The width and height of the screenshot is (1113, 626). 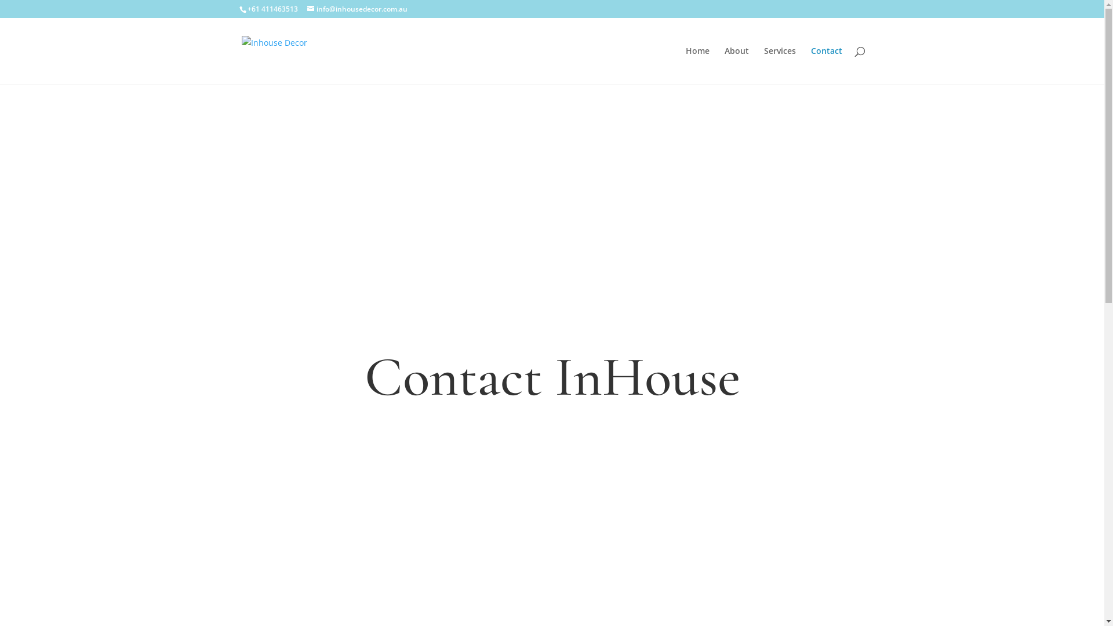 I want to click on info@inhousedecor.com.au, so click(x=357, y=9).